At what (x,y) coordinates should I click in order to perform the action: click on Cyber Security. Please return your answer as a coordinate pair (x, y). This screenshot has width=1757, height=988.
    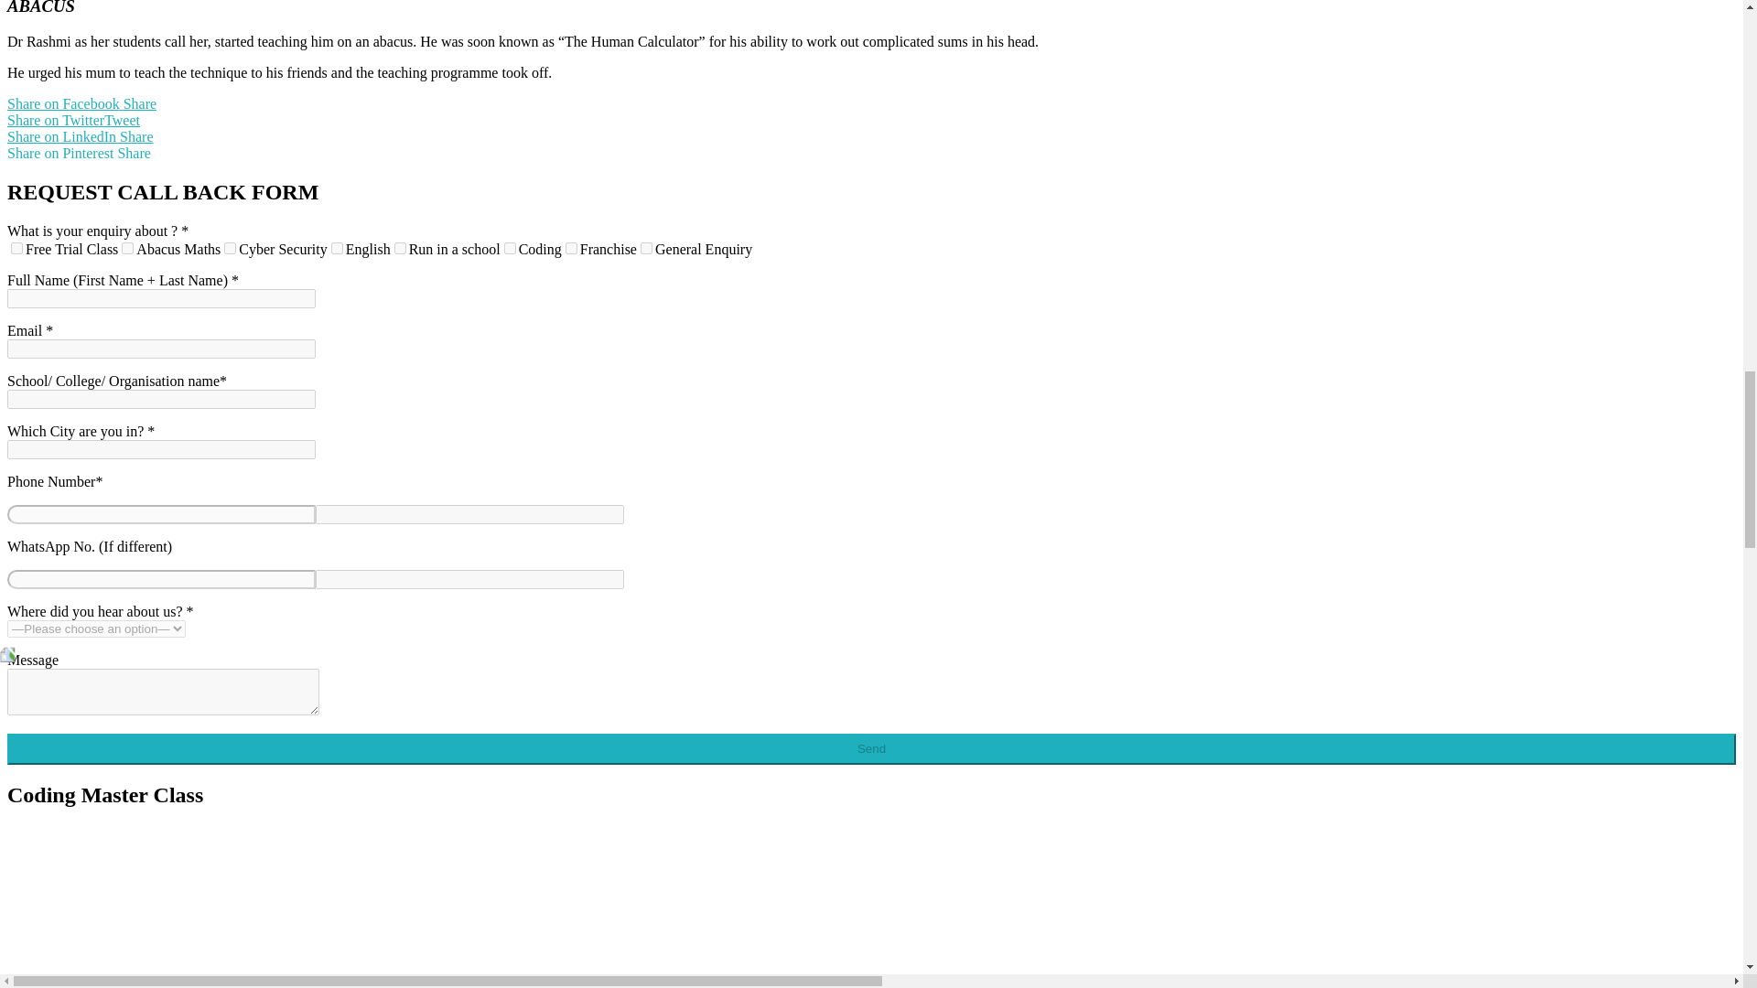
    Looking at the image, I should click on (230, 247).